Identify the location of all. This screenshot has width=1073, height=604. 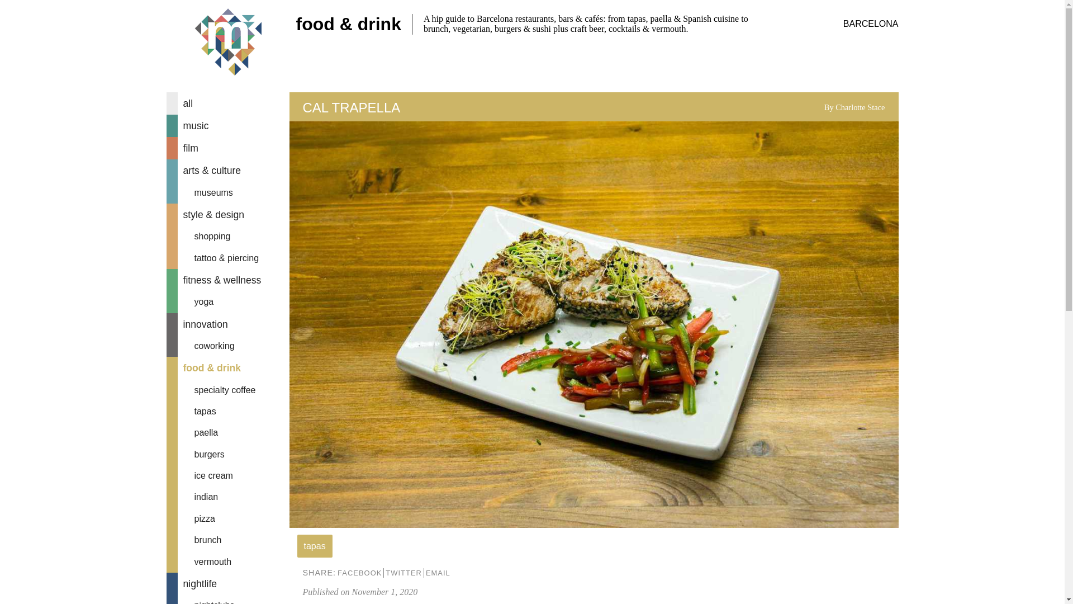
(228, 103).